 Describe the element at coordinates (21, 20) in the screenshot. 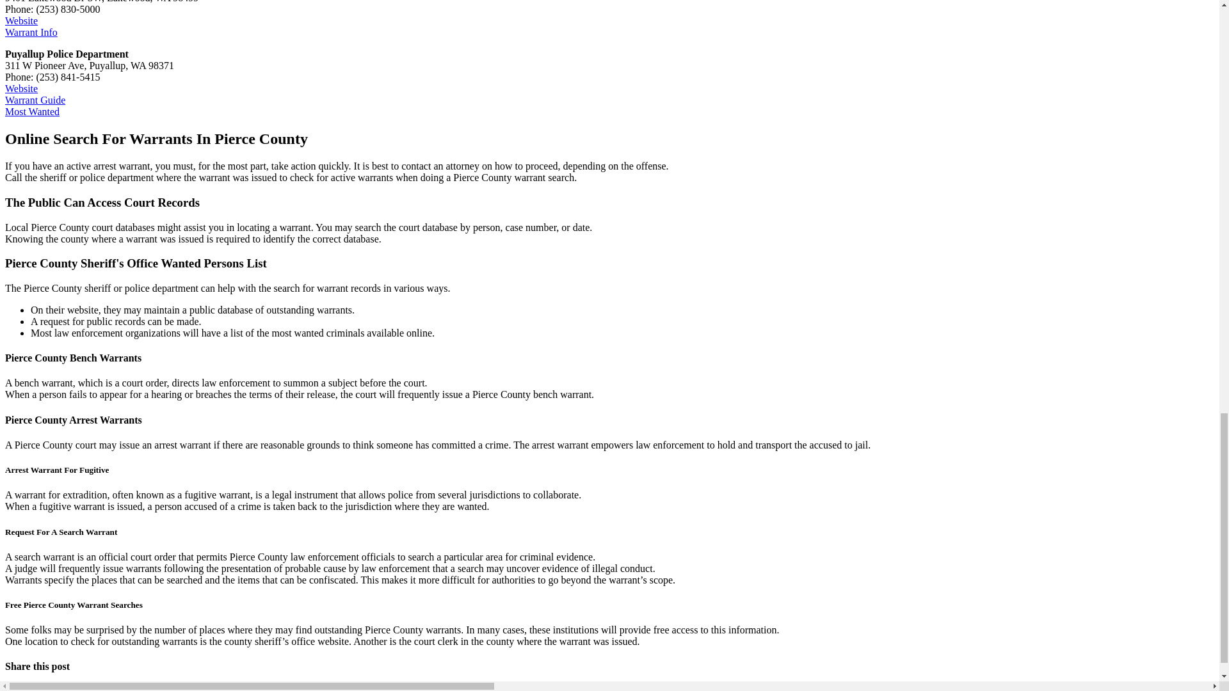

I see `Website` at that location.